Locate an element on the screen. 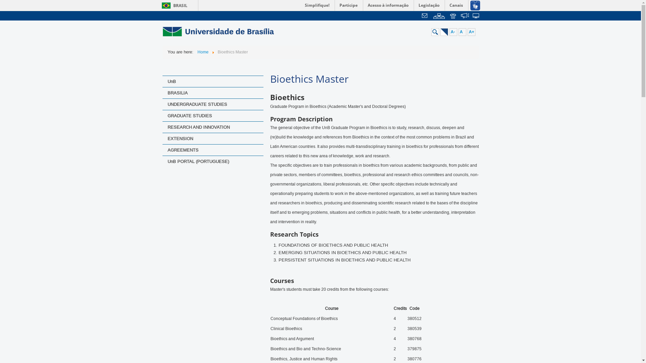  BRASILIA is located at coordinates (213, 93).